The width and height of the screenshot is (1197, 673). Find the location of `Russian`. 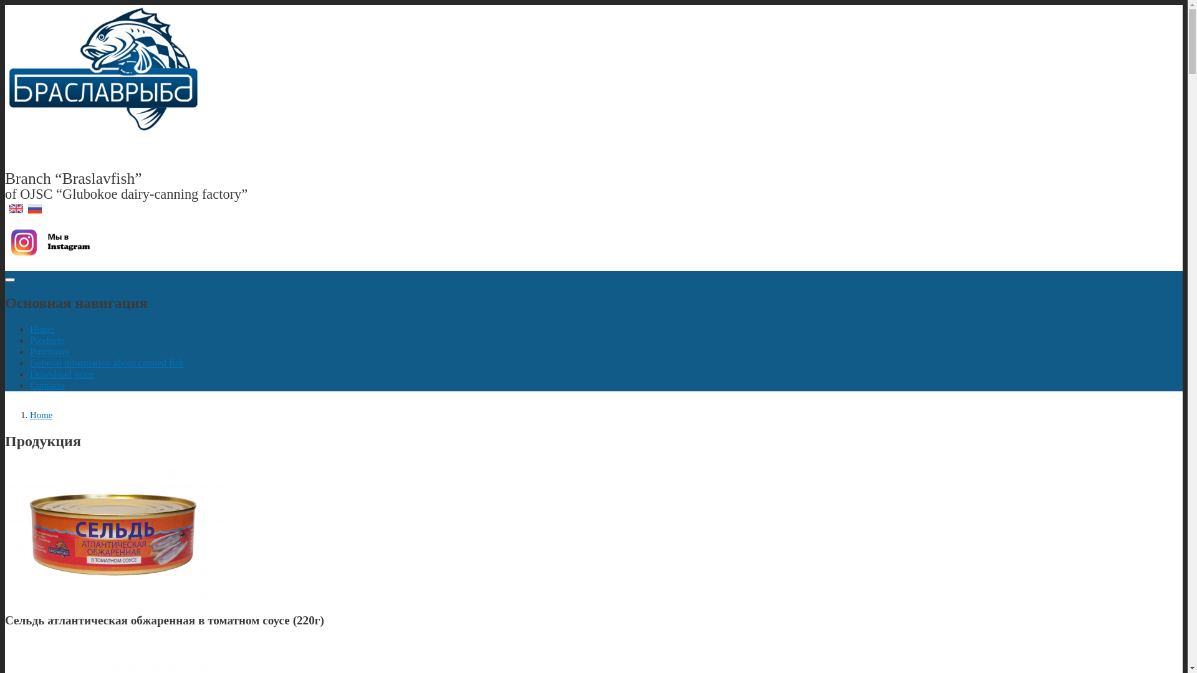

Russian is located at coordinates (35, 209).